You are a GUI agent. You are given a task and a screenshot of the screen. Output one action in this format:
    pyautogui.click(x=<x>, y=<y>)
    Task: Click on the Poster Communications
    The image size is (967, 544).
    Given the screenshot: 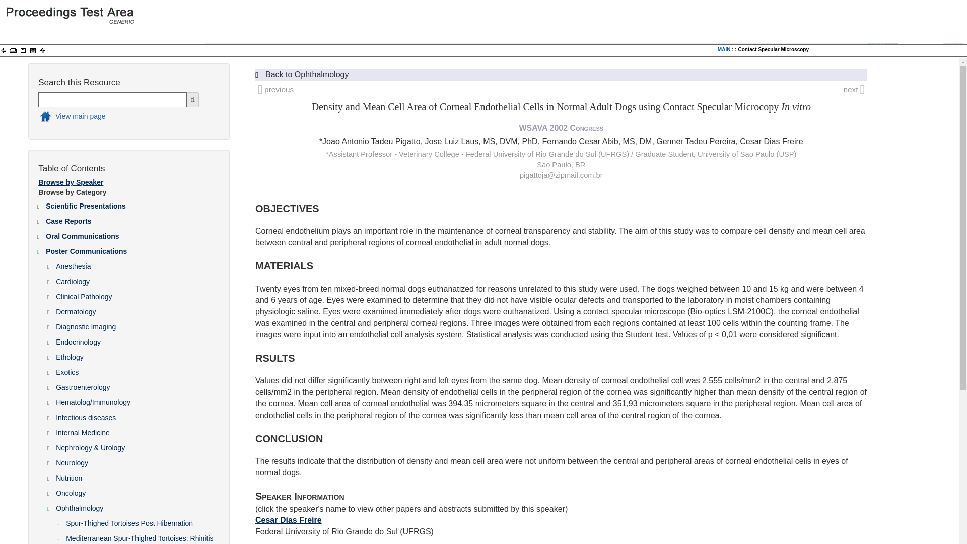 What is the action you would take?
    pyautogui.click(x=132, y=249)
    